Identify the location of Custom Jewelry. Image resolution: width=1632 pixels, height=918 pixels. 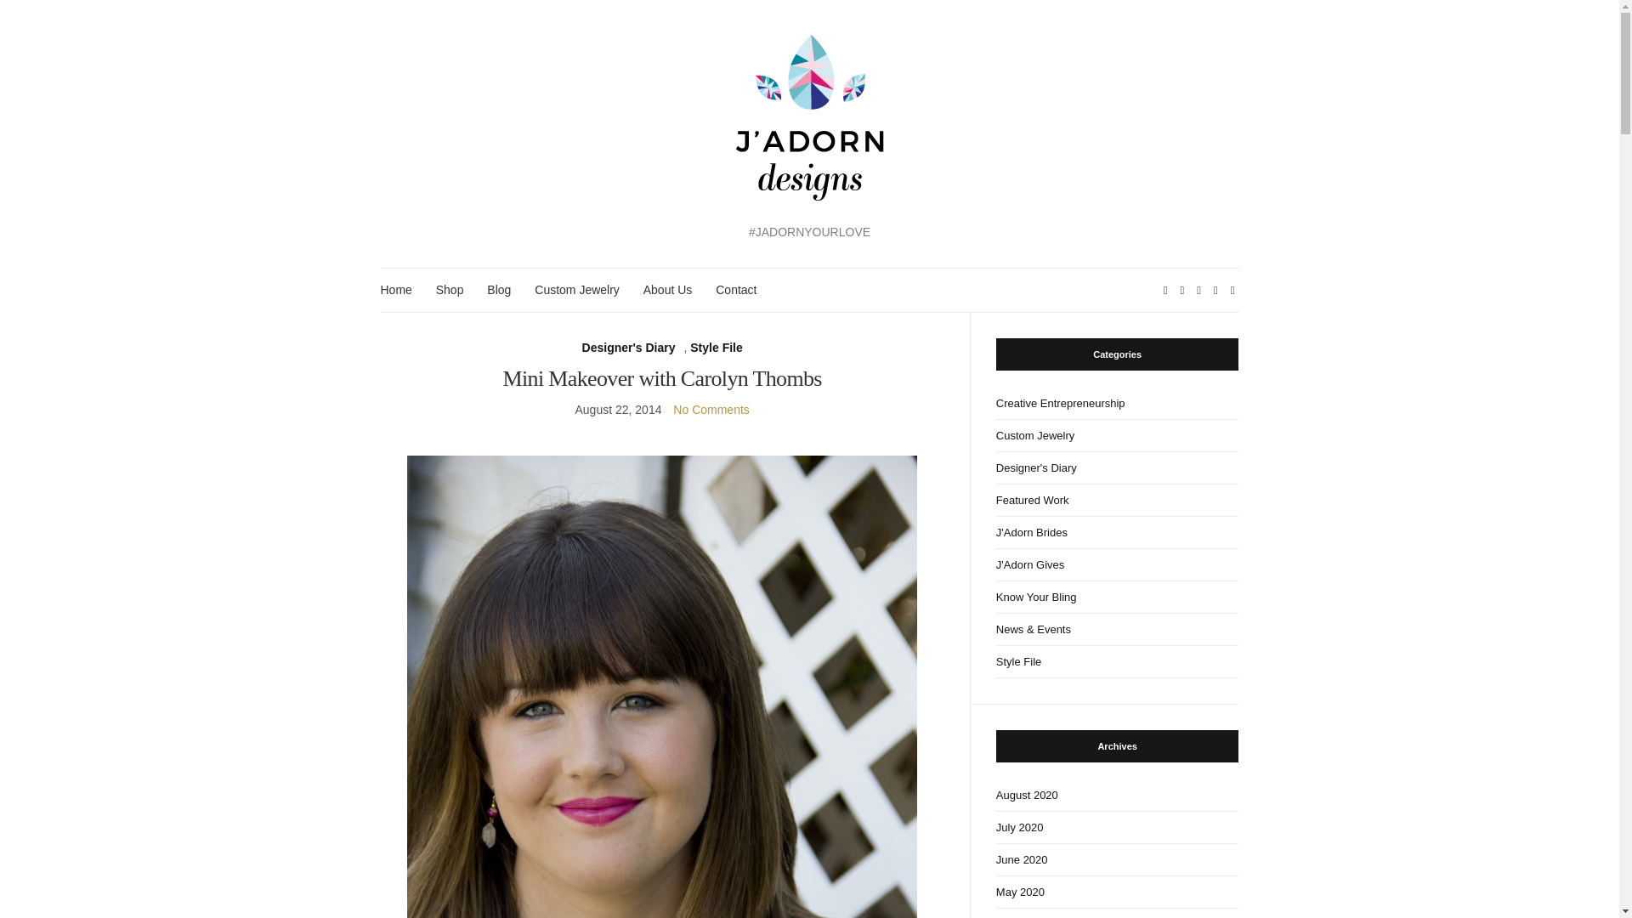
(577, 291).